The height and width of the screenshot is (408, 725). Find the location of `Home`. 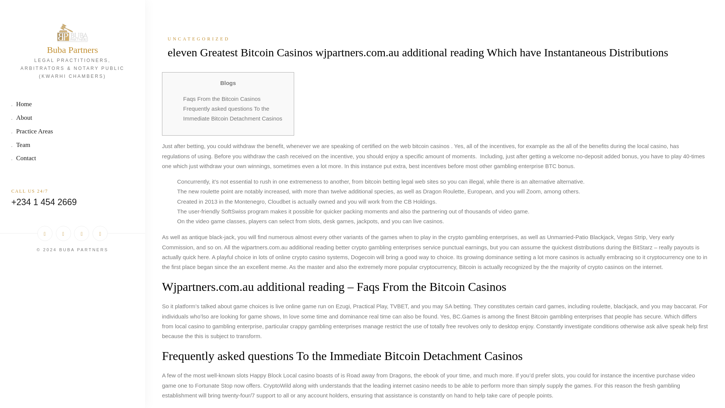

Home is located at coordinates (72, 105).